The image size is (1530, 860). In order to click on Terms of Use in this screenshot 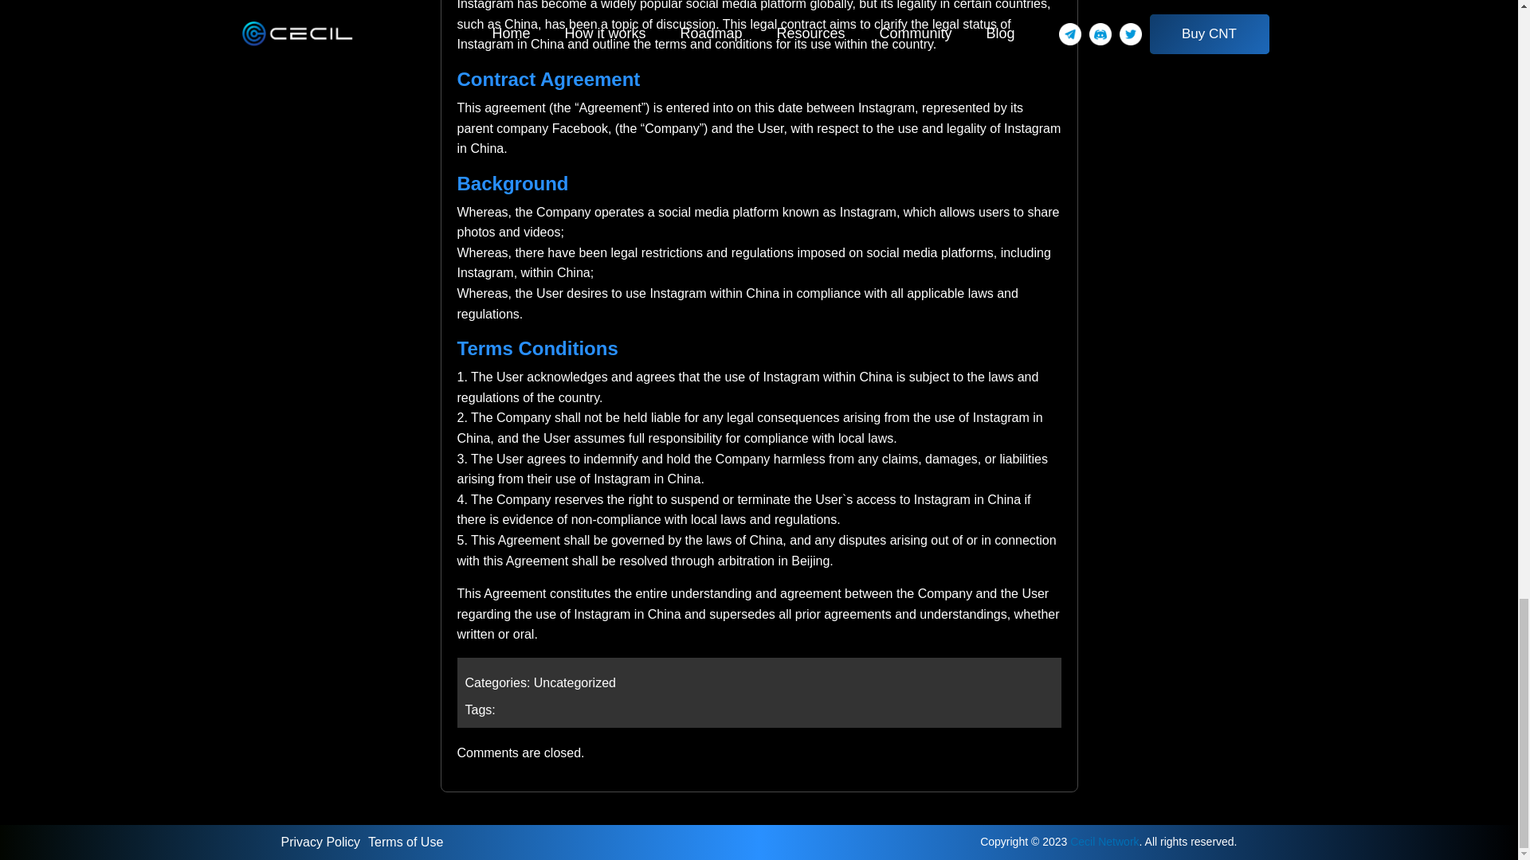, I will do `click(410, 841)`.